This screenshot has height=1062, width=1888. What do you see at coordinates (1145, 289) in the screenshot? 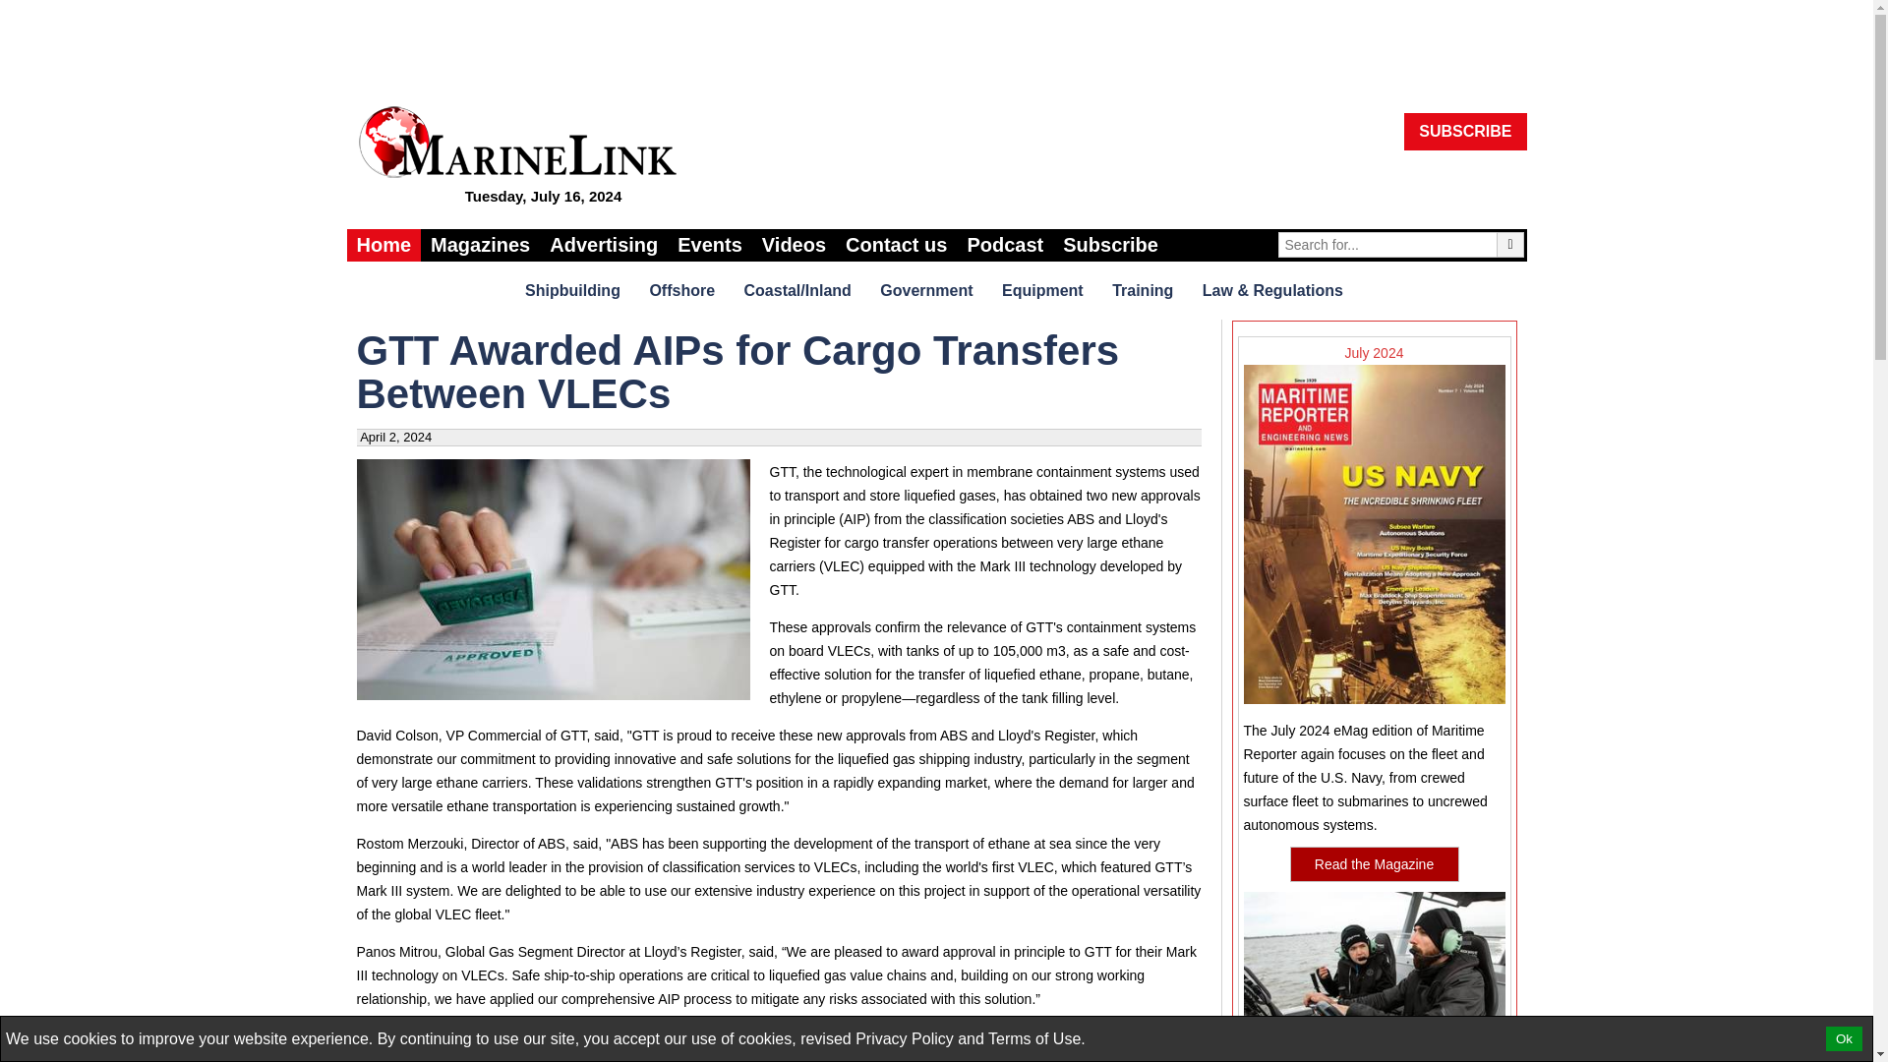
I see `Training` at bounding box center [1145, 289].